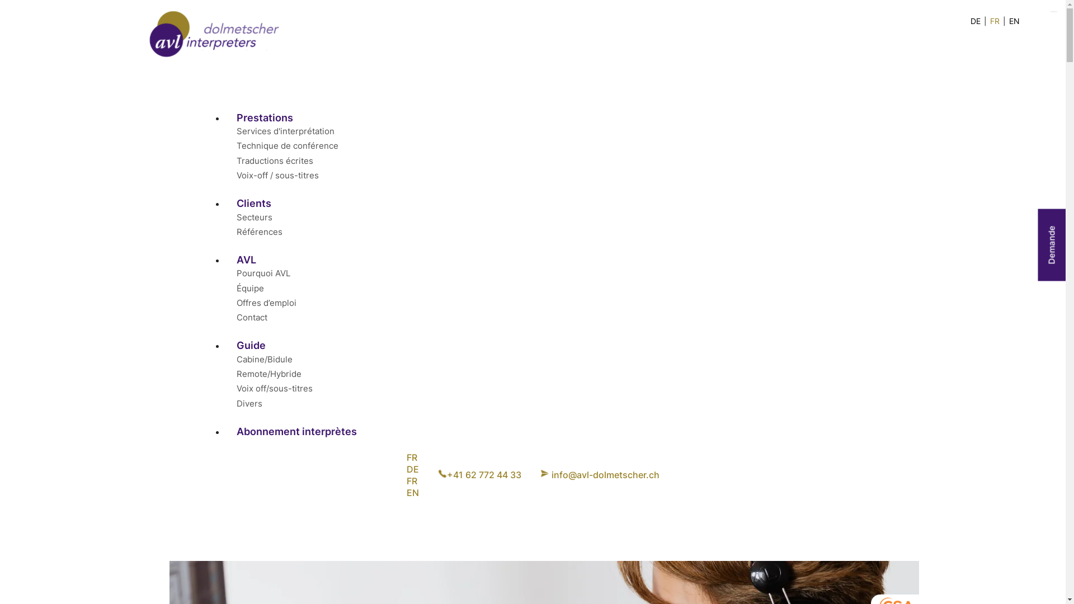 The height and width of the screenshot is (604, 1074). Describe the element at coordinates (249, 404) in the screenshot. I see `Divers` at that location.